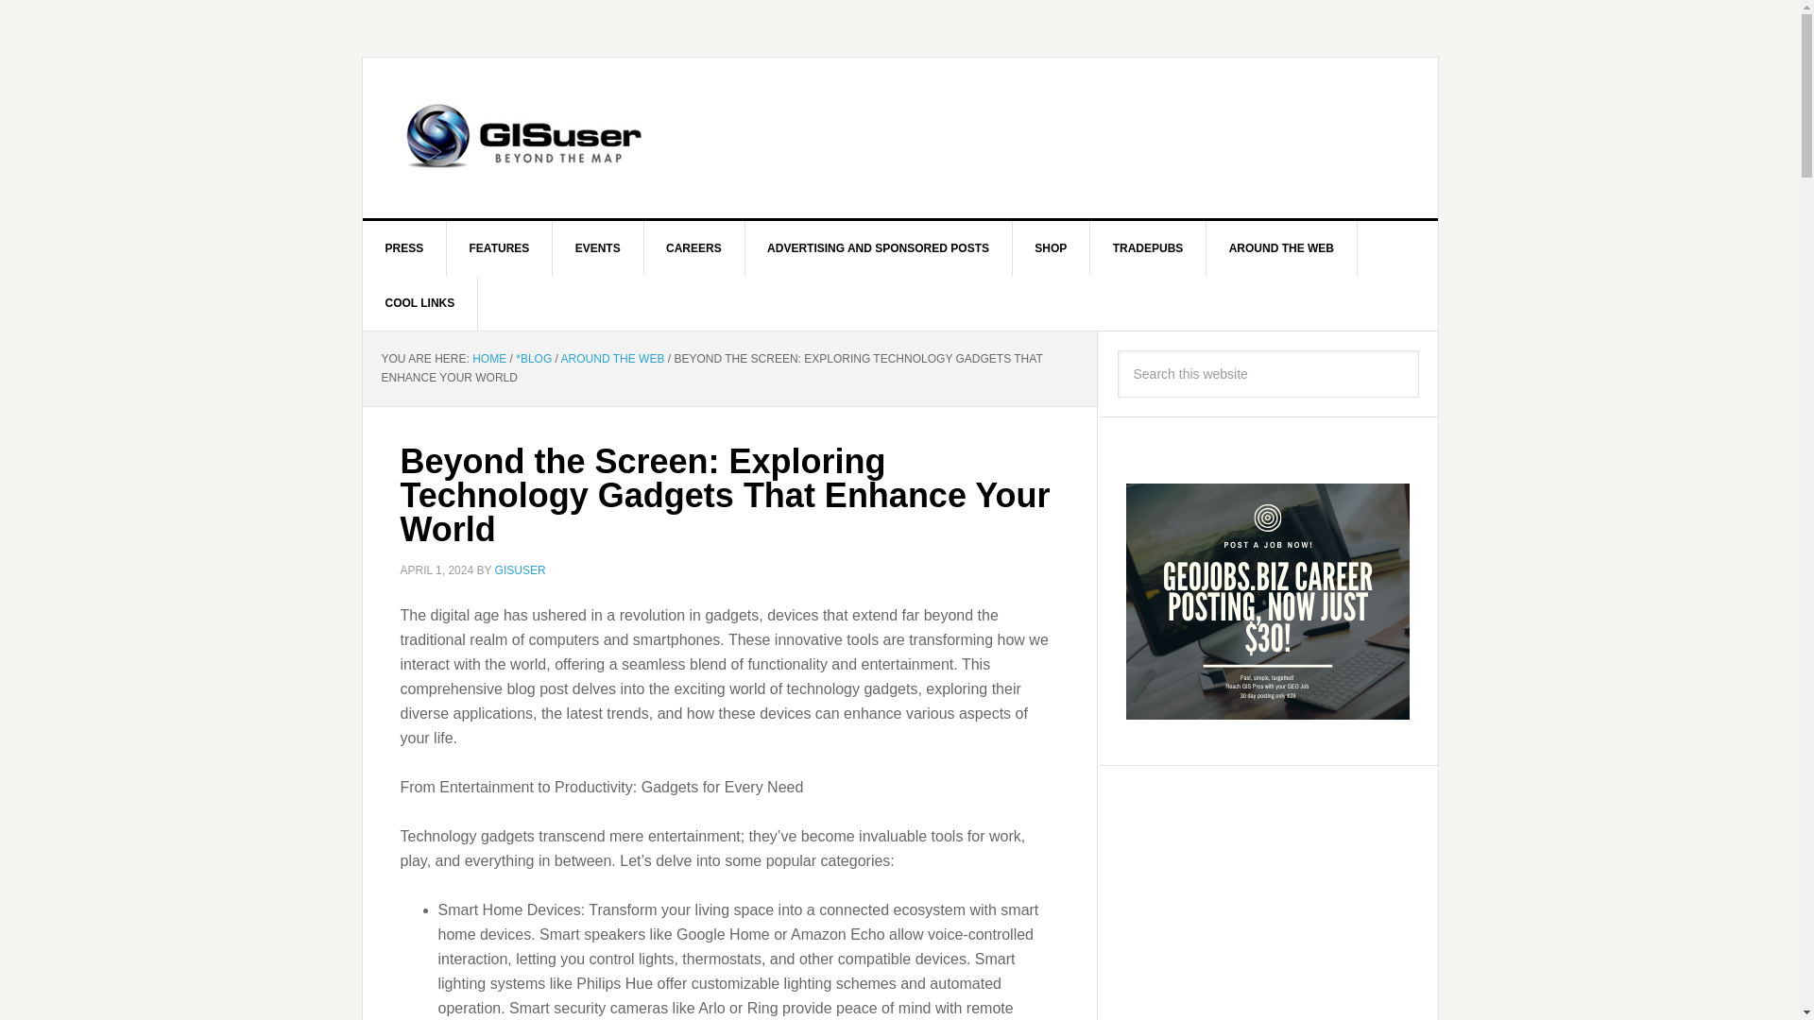 The width and height of the screenshot is (1814, 1020). What do you see at coordinates (1051, 247) in the screenshot?
I see `shop` at bounding box center [1051, 247].